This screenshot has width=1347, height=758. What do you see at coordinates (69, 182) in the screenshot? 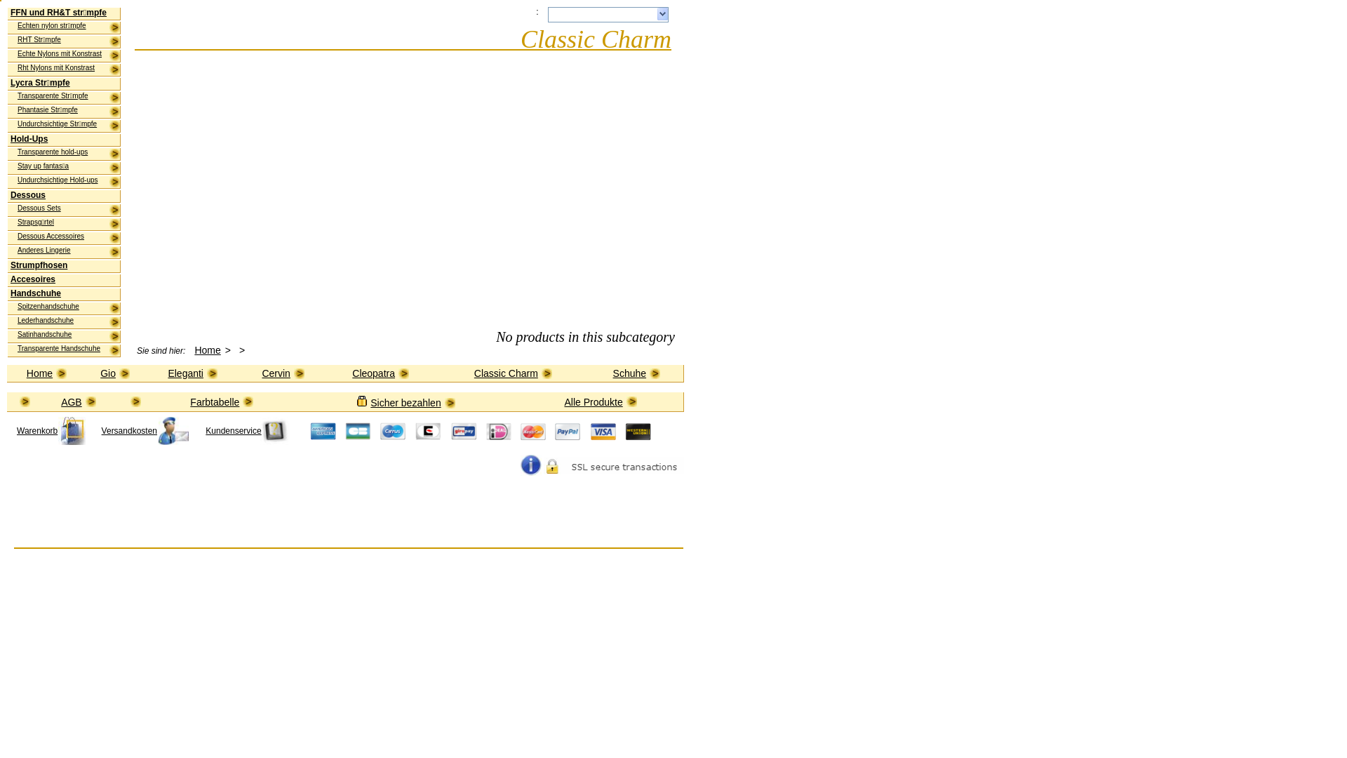
I see `Undurchsichtige Hold-ups` at bounding box center [69, 182].